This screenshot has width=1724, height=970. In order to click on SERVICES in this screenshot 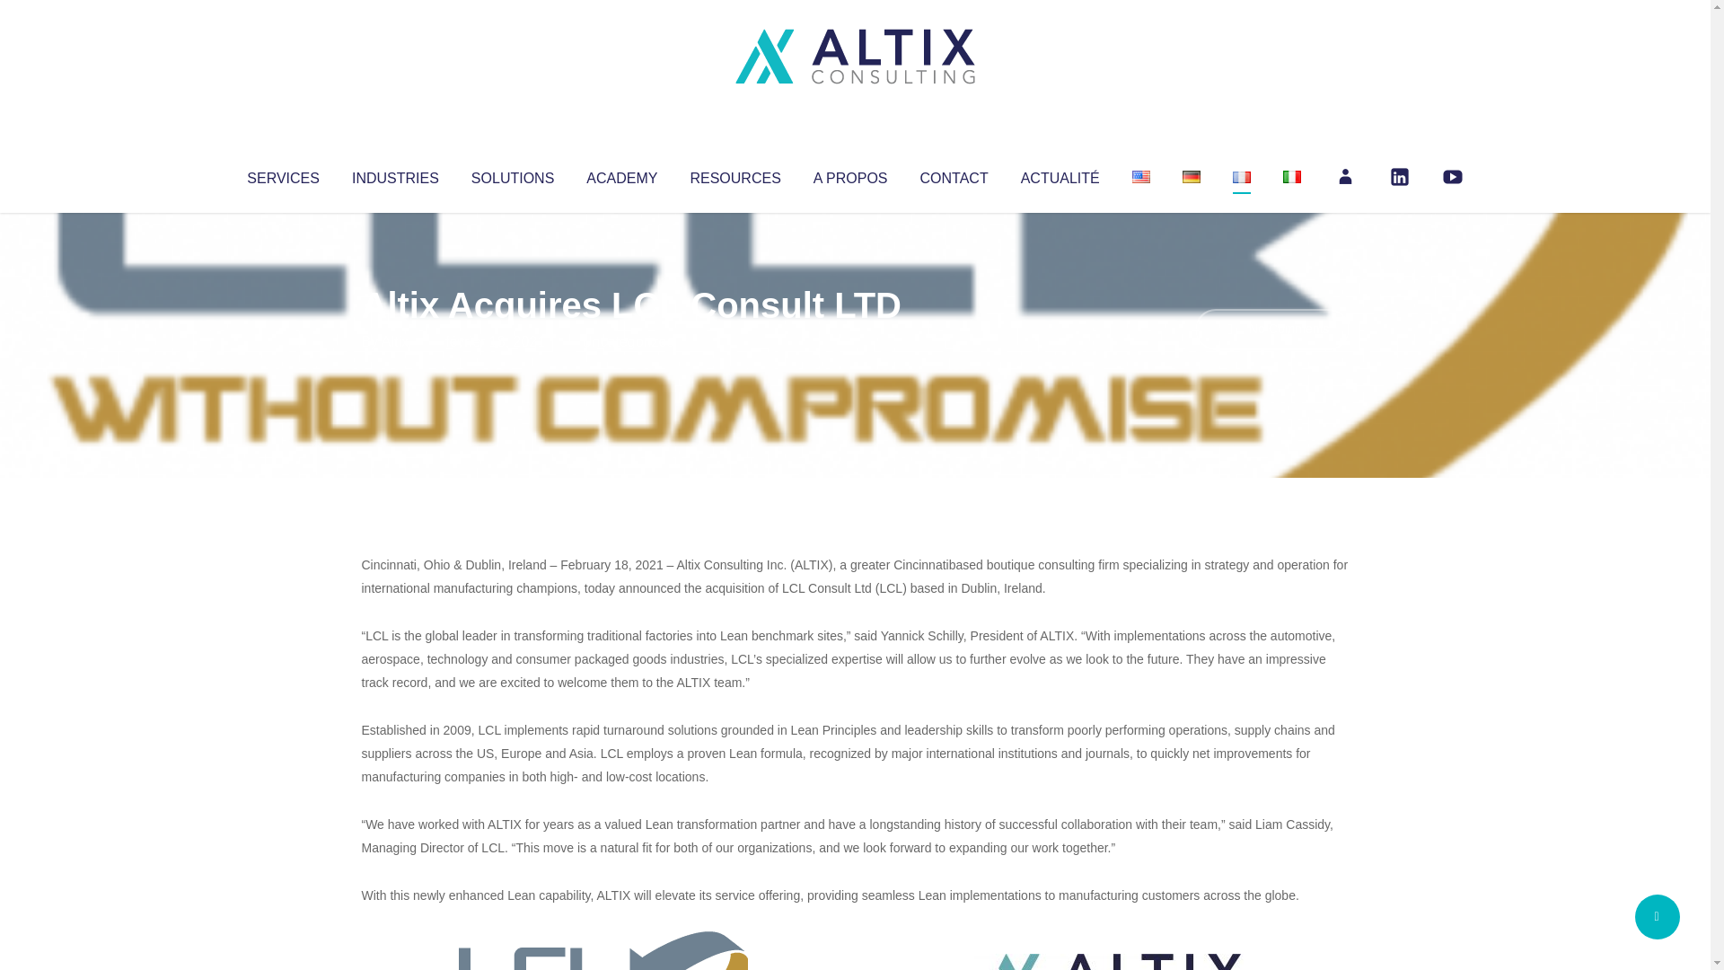, I will do `click(282, 174)`.